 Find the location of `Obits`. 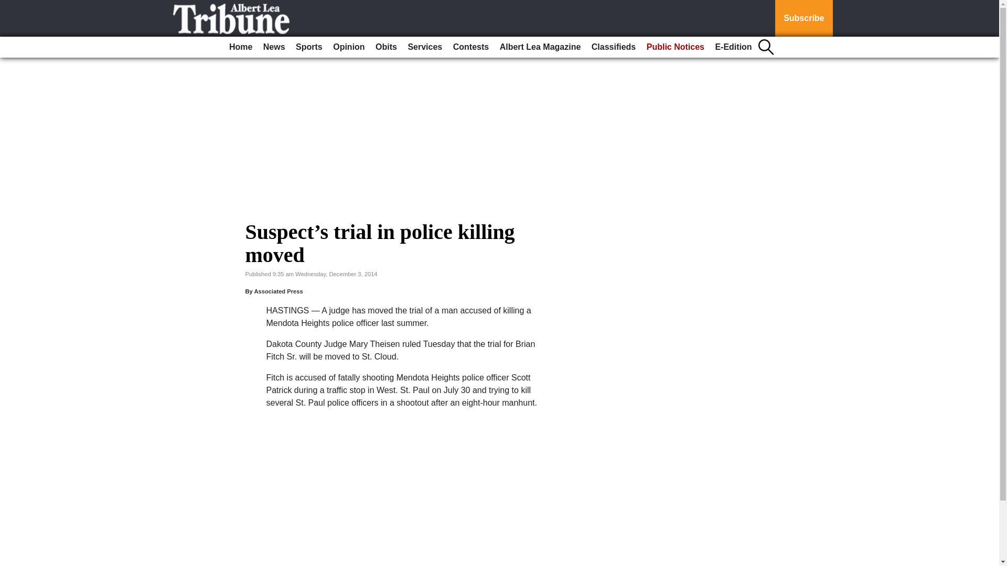

Obits is located at coordinates (386, 47).